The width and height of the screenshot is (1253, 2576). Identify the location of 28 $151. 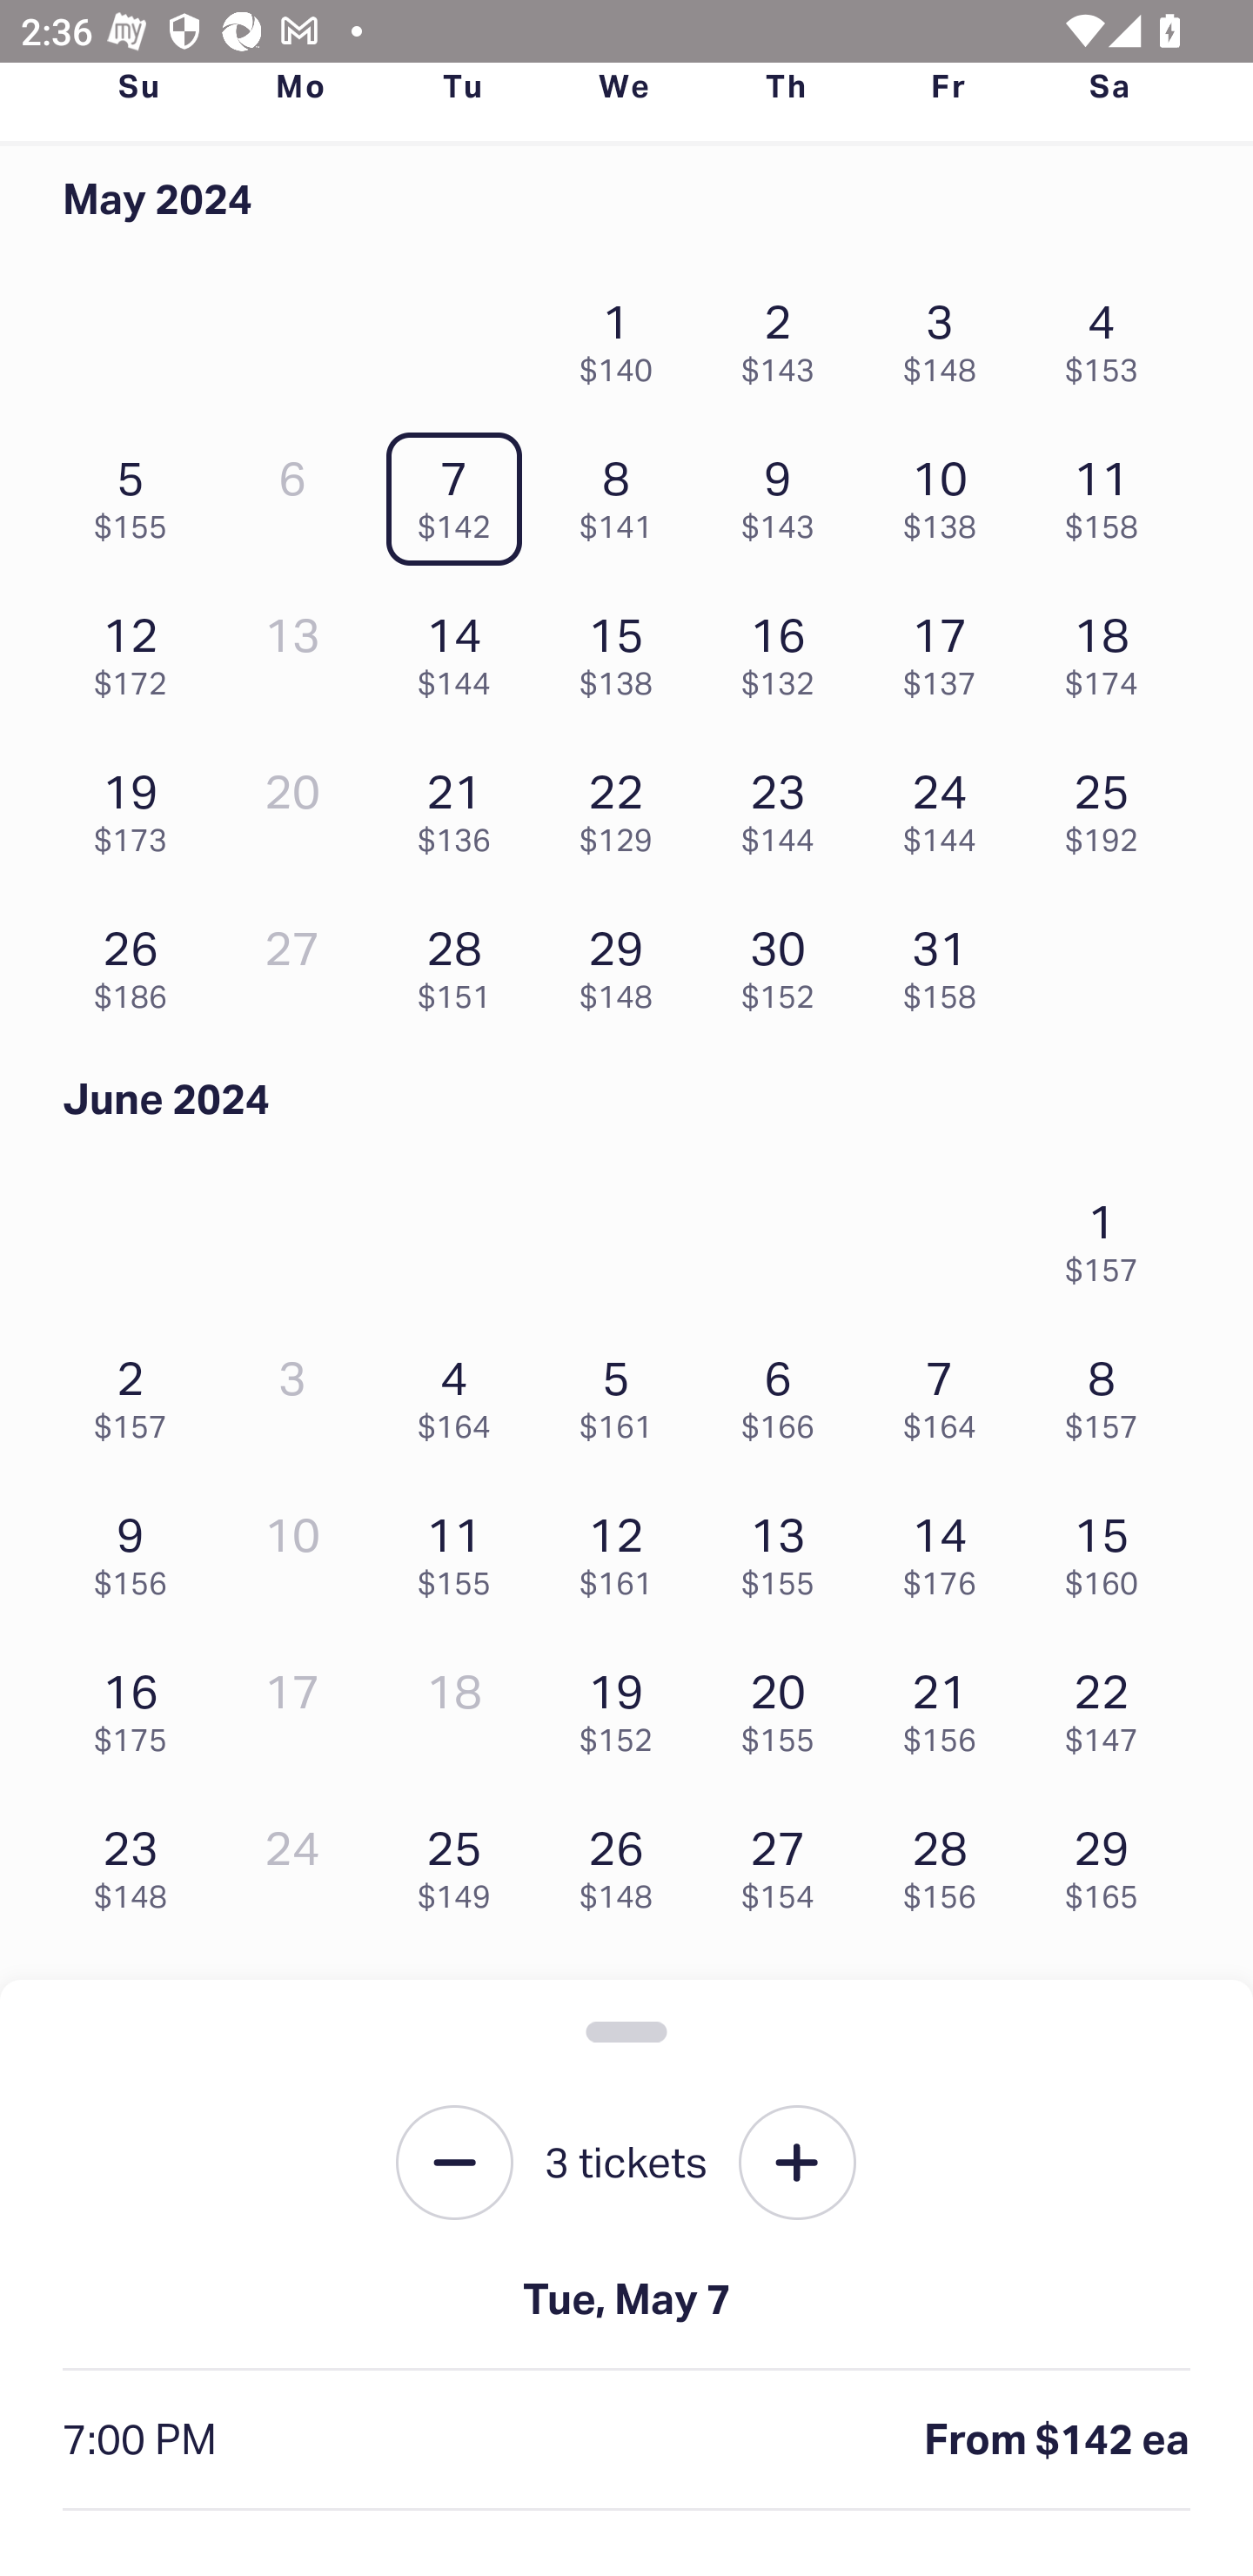
(461, 962).